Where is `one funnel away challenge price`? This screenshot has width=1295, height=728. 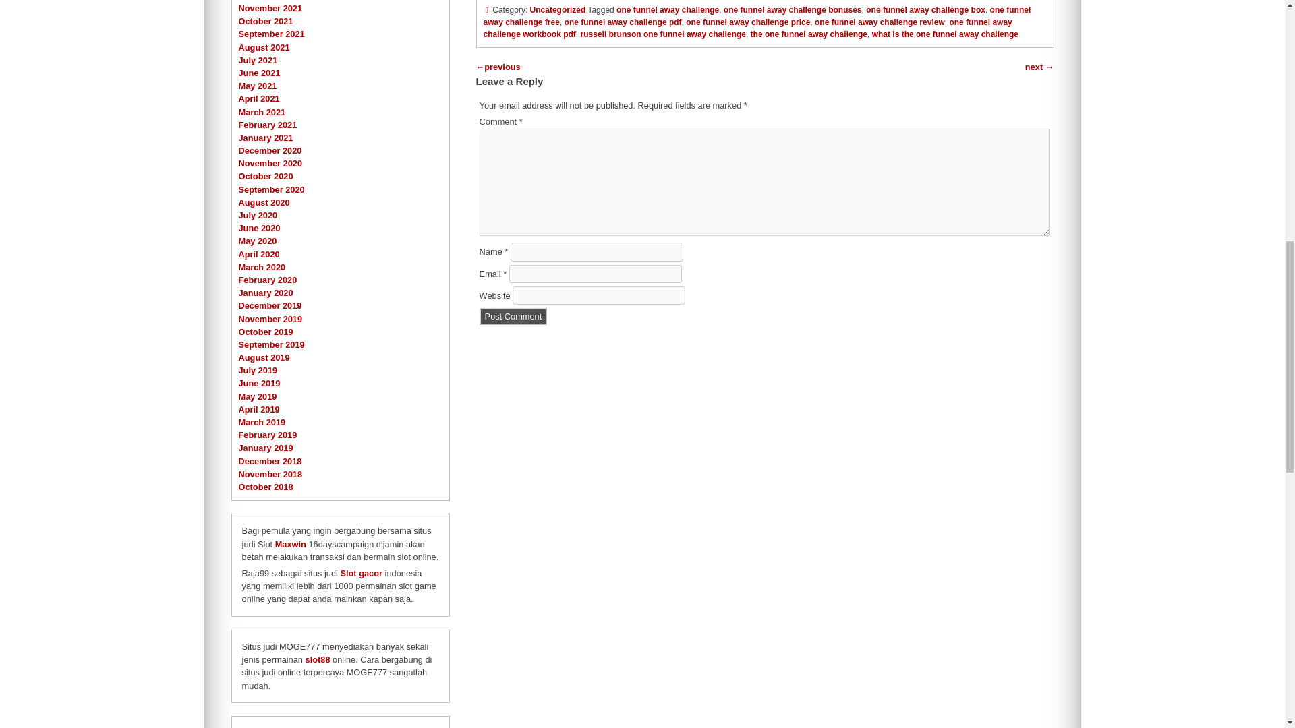
one funnel away challenge price is located at coordinates (748, 22).